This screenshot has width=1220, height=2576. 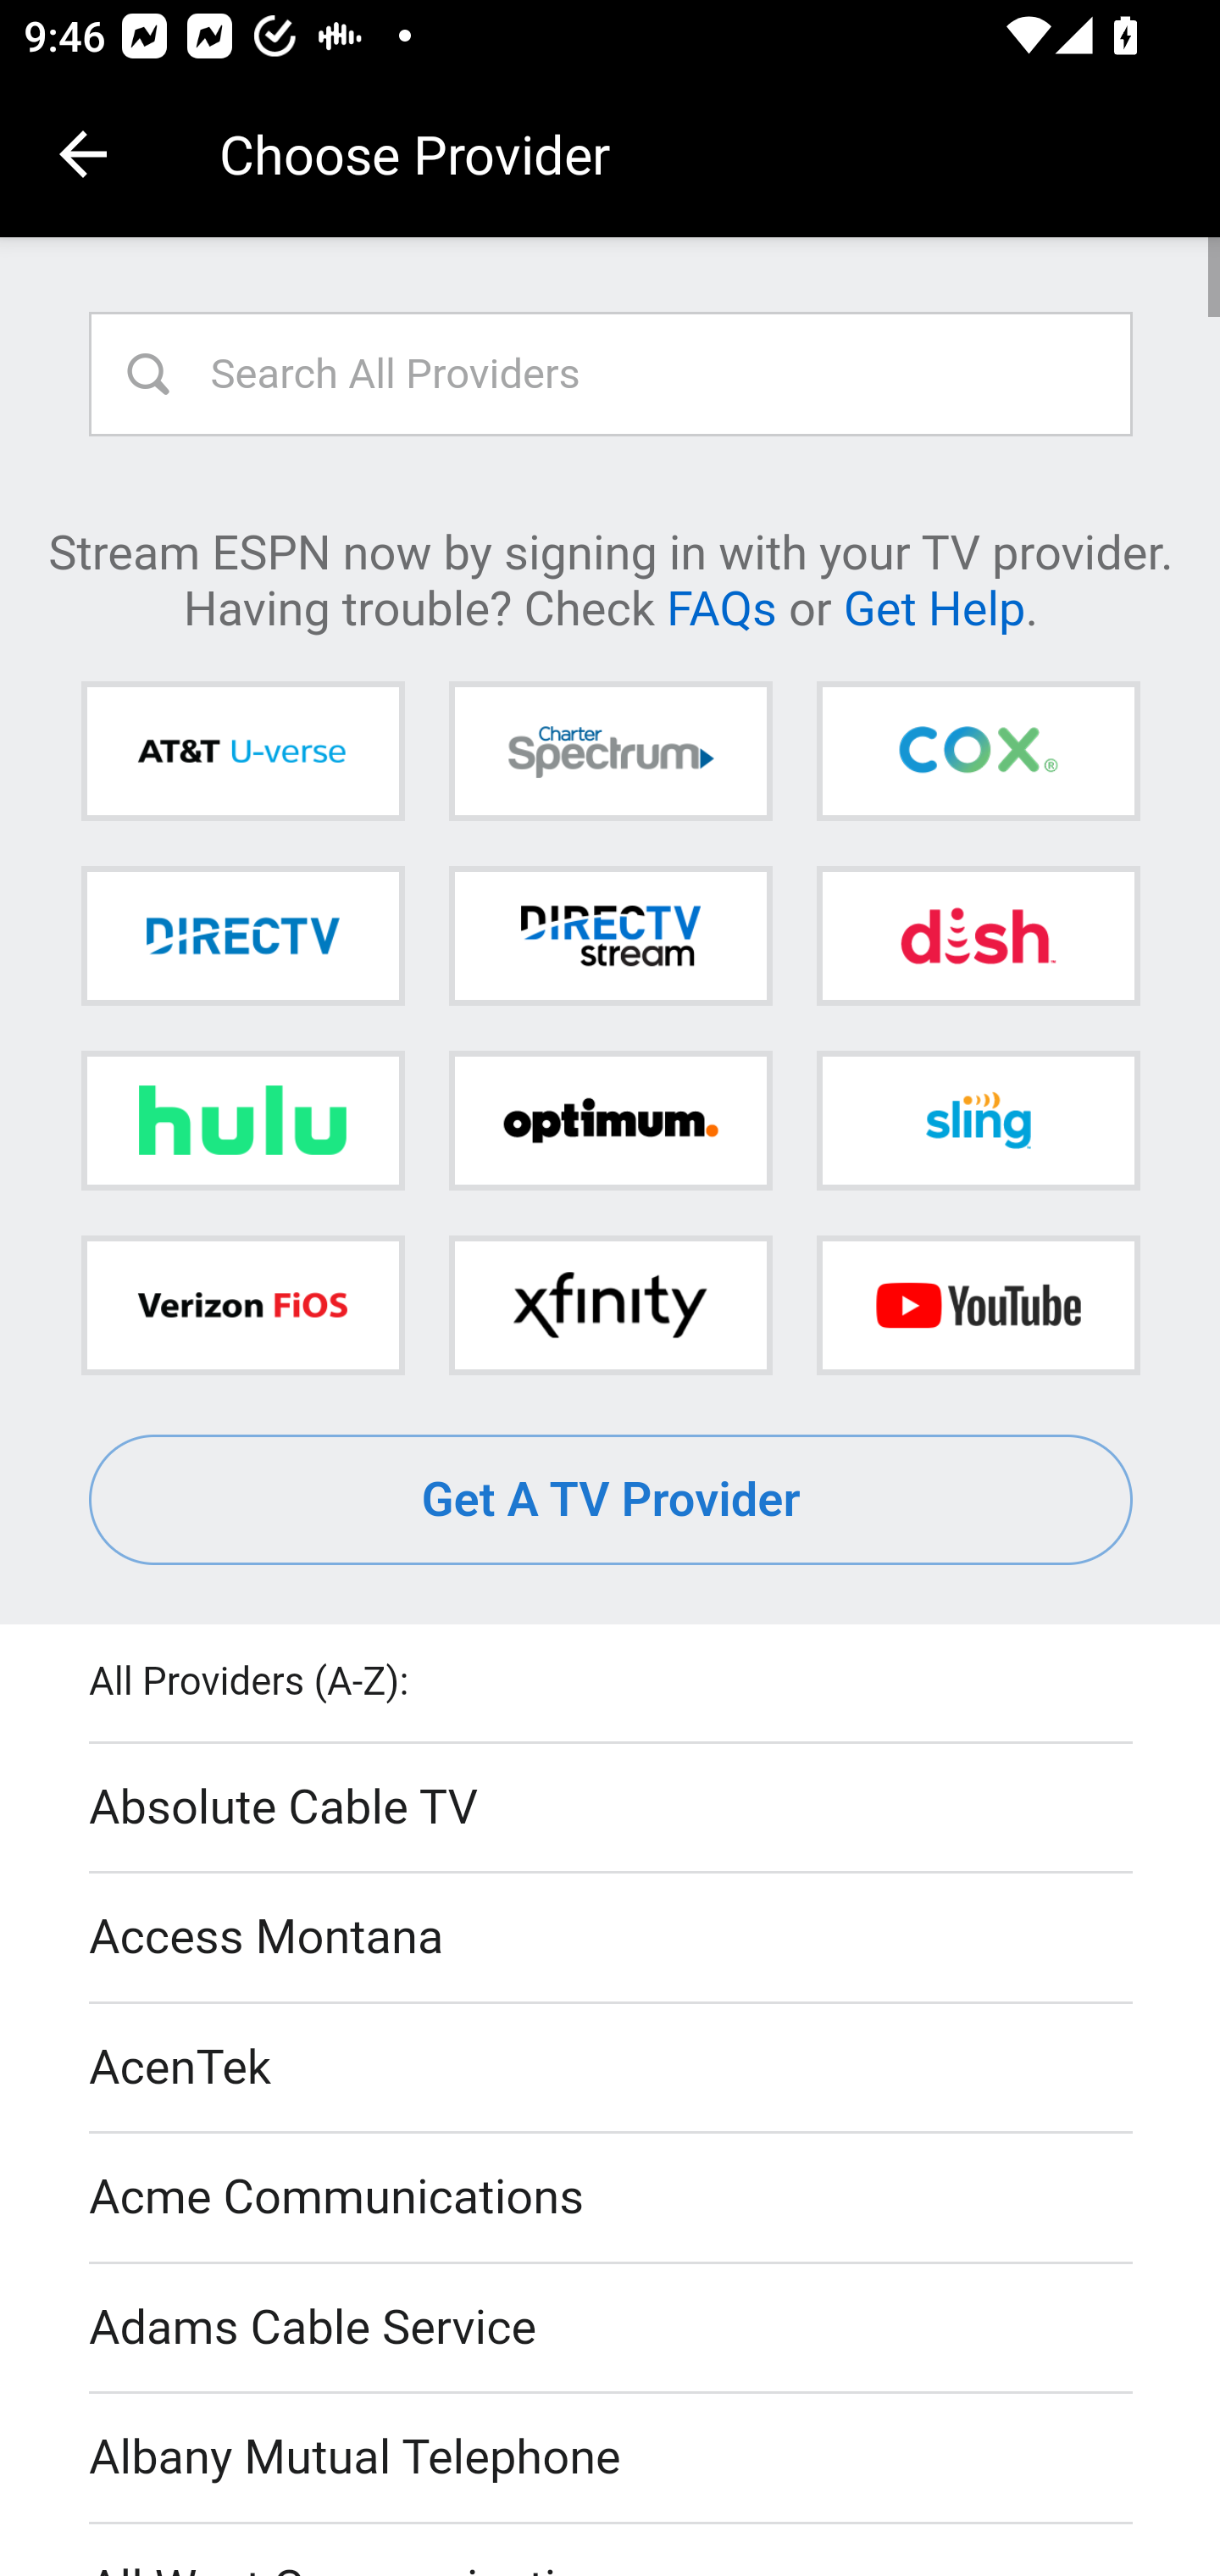 I want to click on YouTube TV, so click(x=978, y=1305).